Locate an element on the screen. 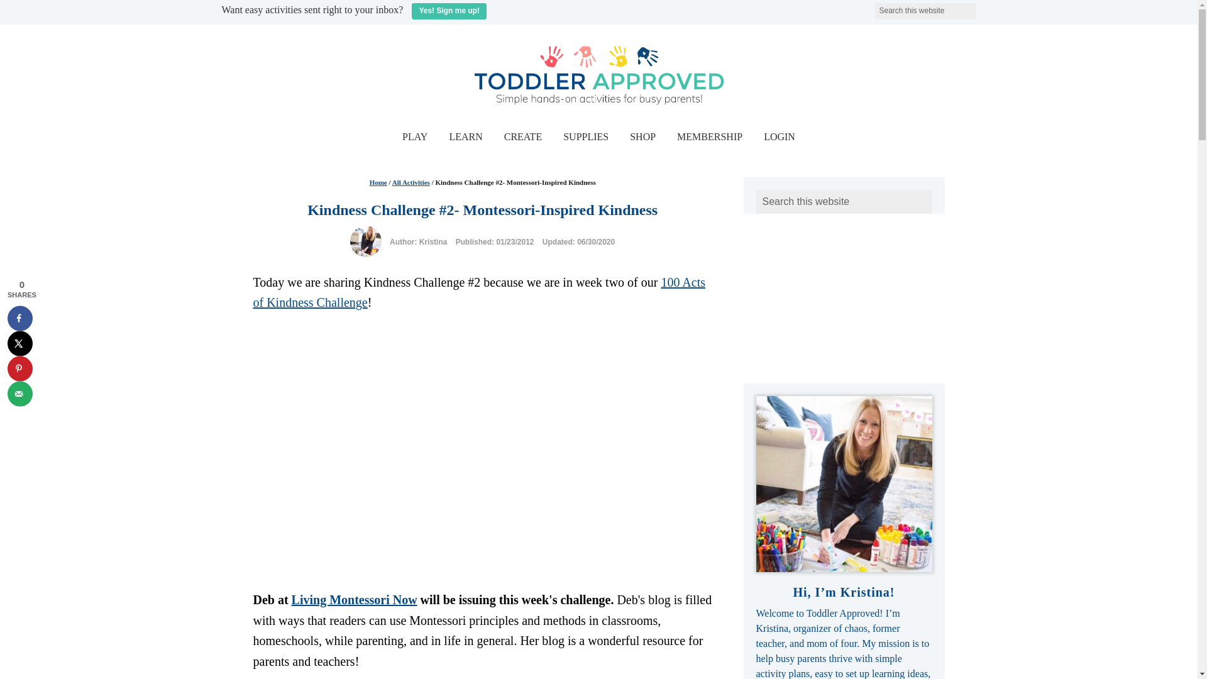  Search is located at coordinates (983, 8).